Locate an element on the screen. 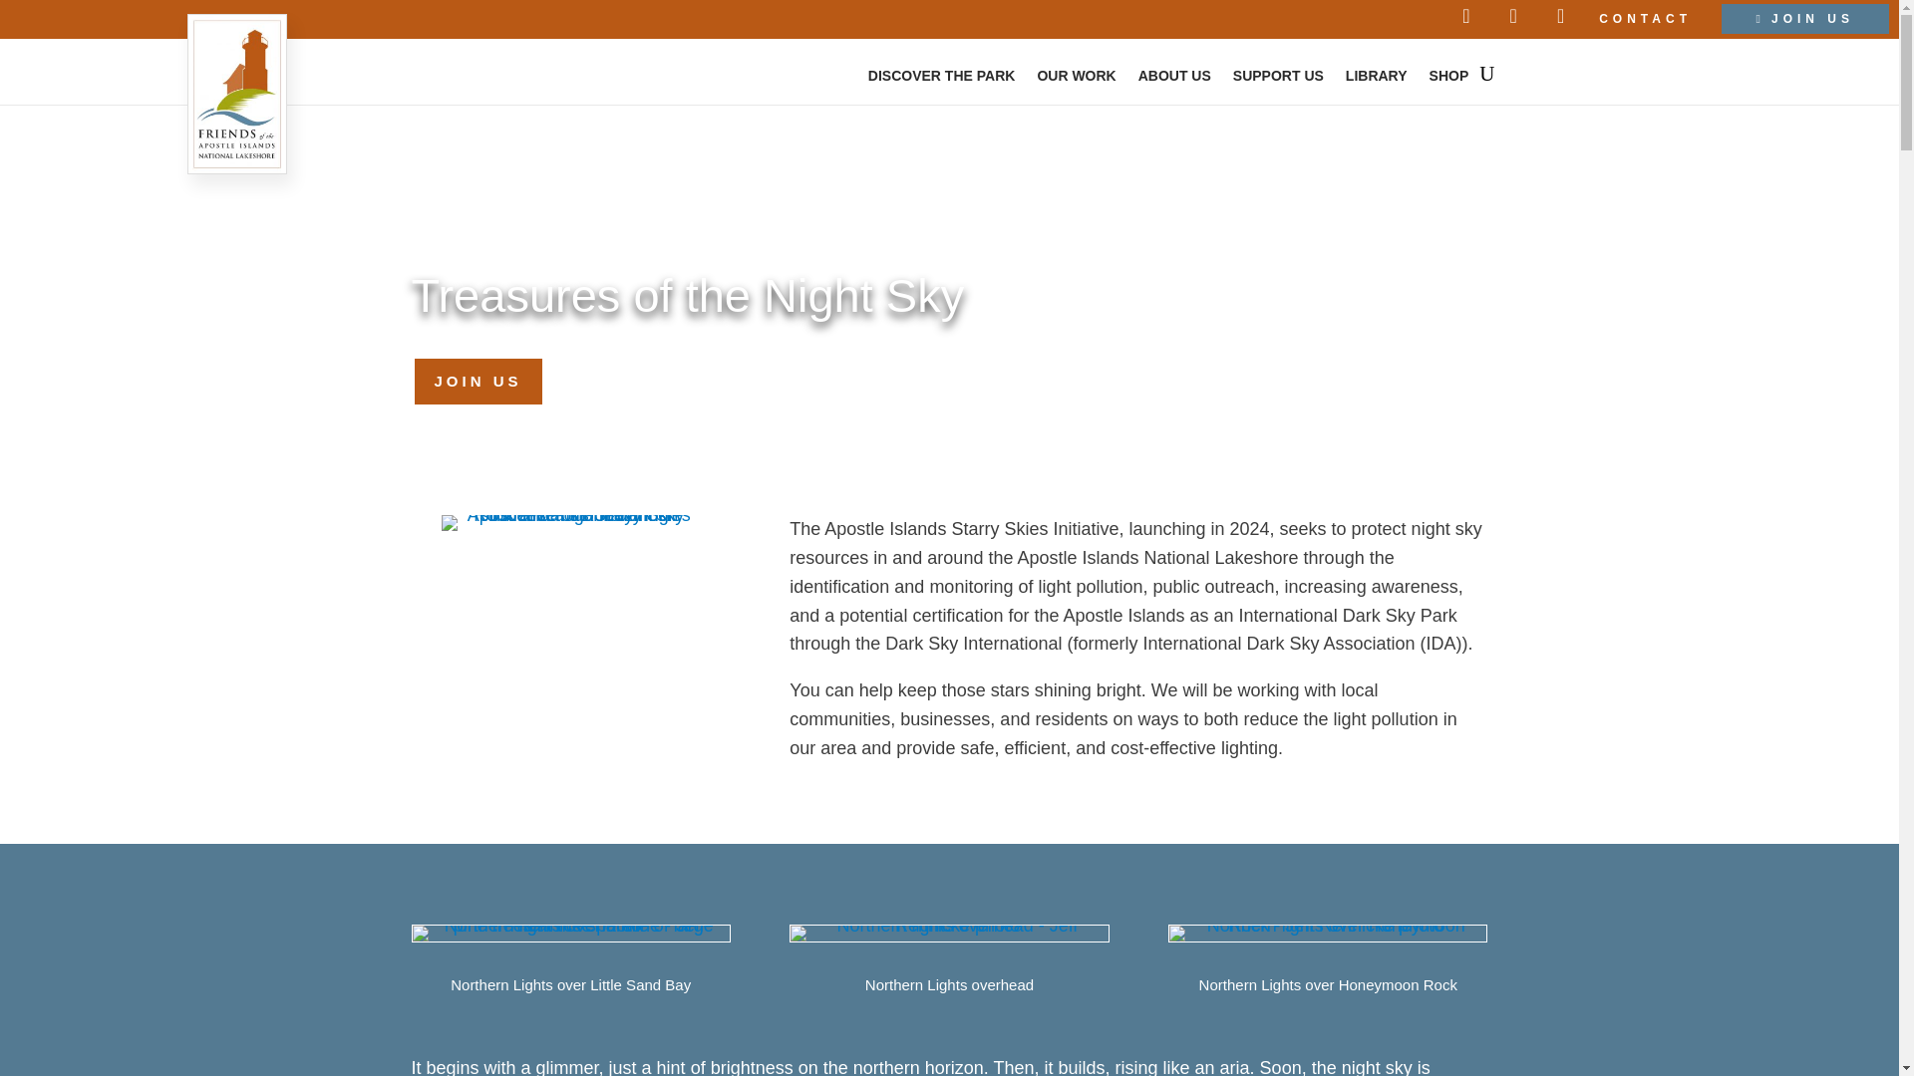 Image resolution: width=1914 pixels, height=1076 pixels. Northern-Lights-overhead---Jeff-Rennicke is located at coordinates (949, 933).